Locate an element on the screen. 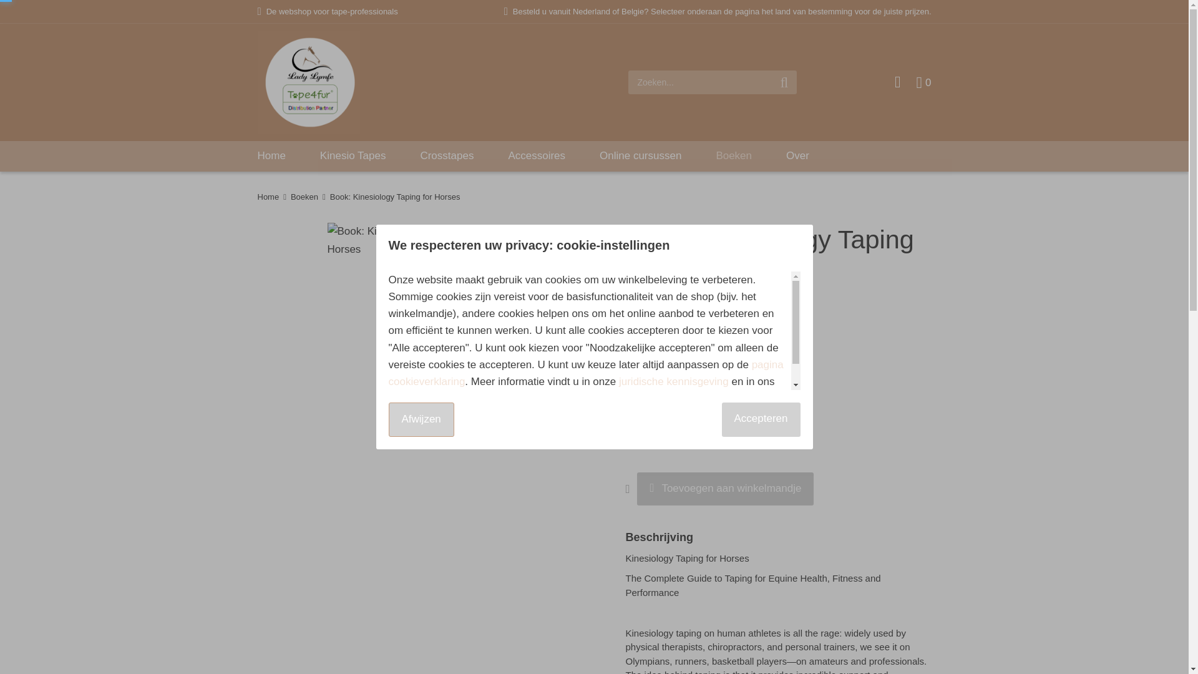 The height and width of the screenshot is (674, 1198). Over is located at coordinates (797, 155).